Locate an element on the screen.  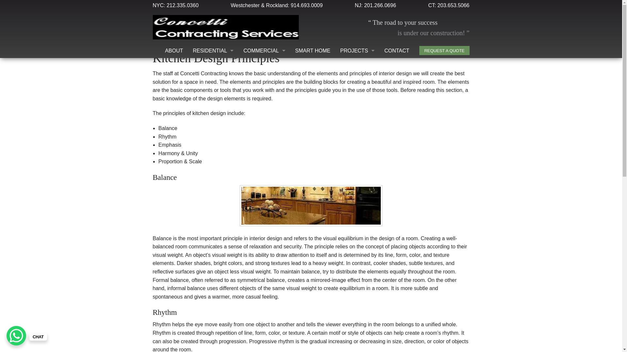
COMMERCIAL is located at coordinates (264, 51).